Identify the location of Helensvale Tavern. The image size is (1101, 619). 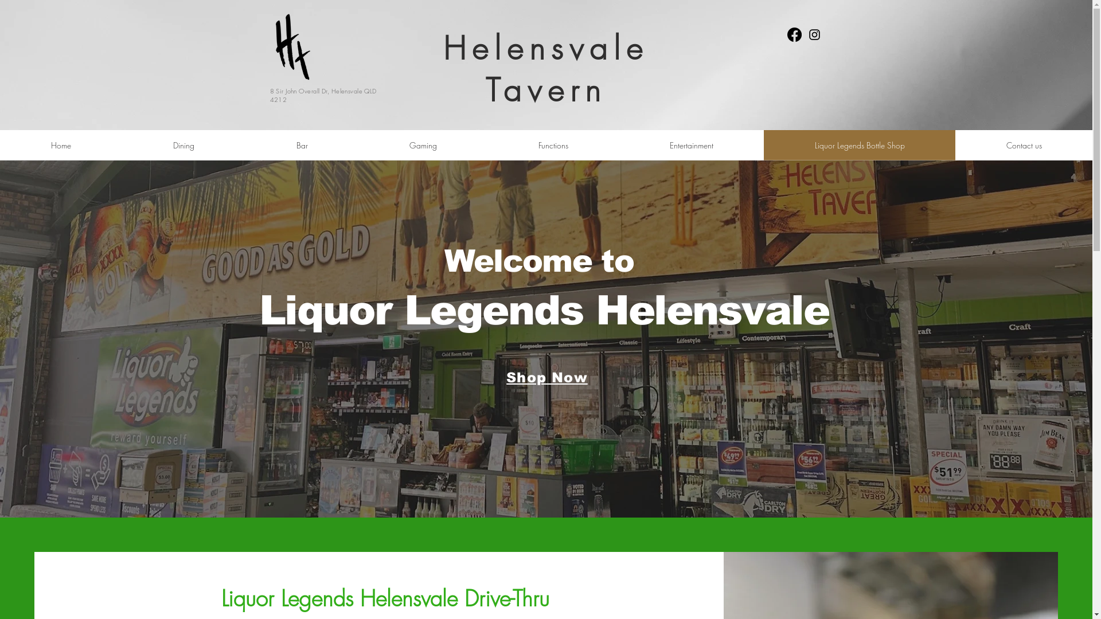
(546, 69).